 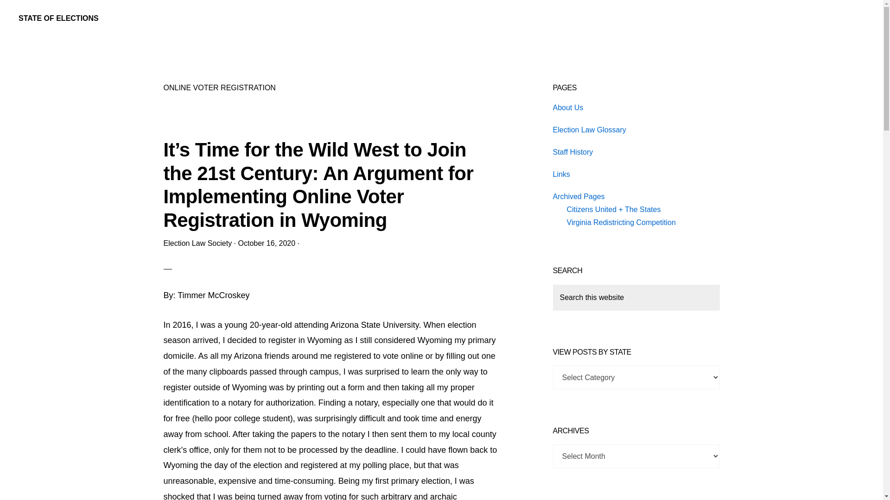 I want to click on Archived Pages, so click(x=578, y=196).